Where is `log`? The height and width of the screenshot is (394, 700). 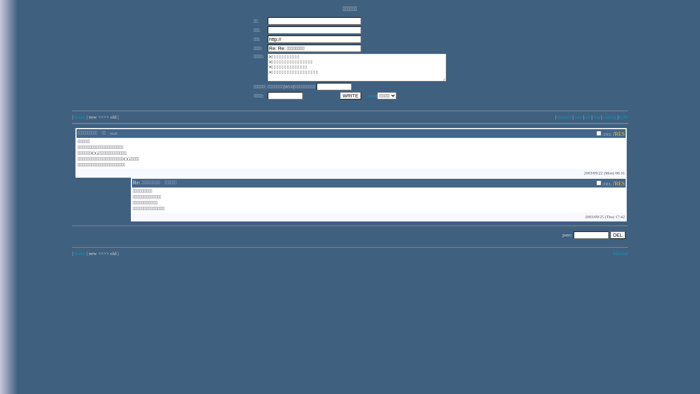 log is located at coordinates (596, 117).